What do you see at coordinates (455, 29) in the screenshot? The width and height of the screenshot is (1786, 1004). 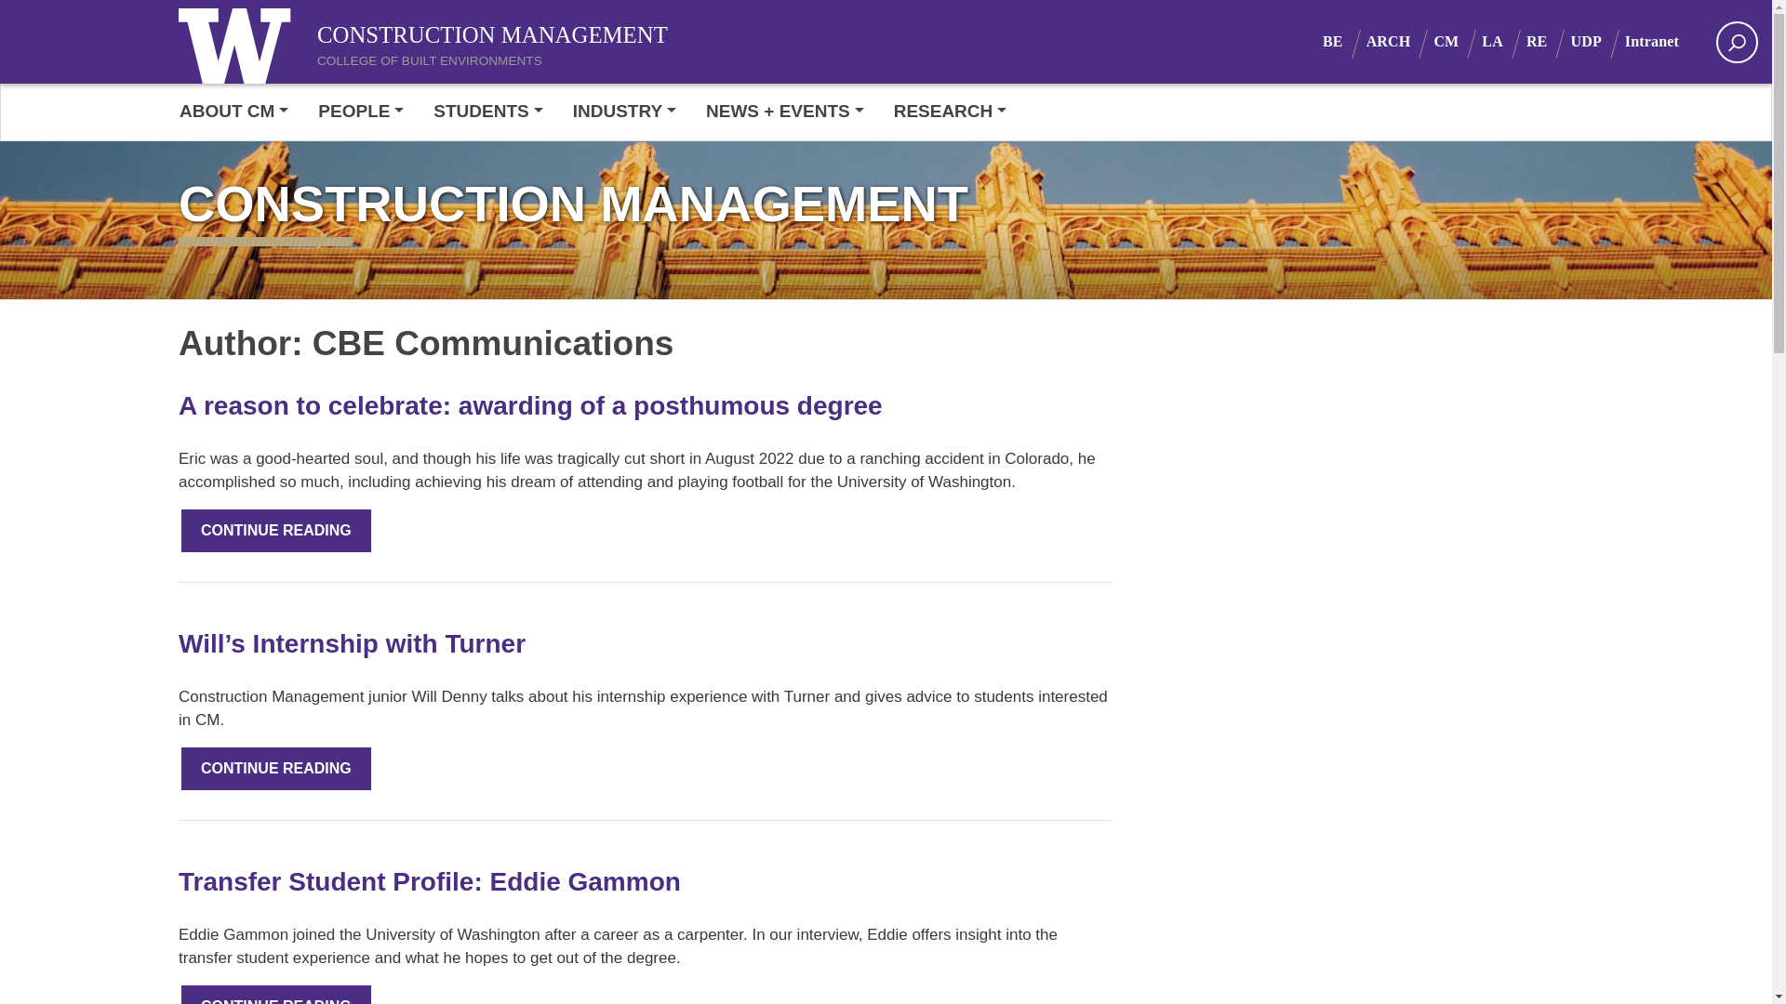 I see `Construction Management Home` at bounding box center [455, 29].